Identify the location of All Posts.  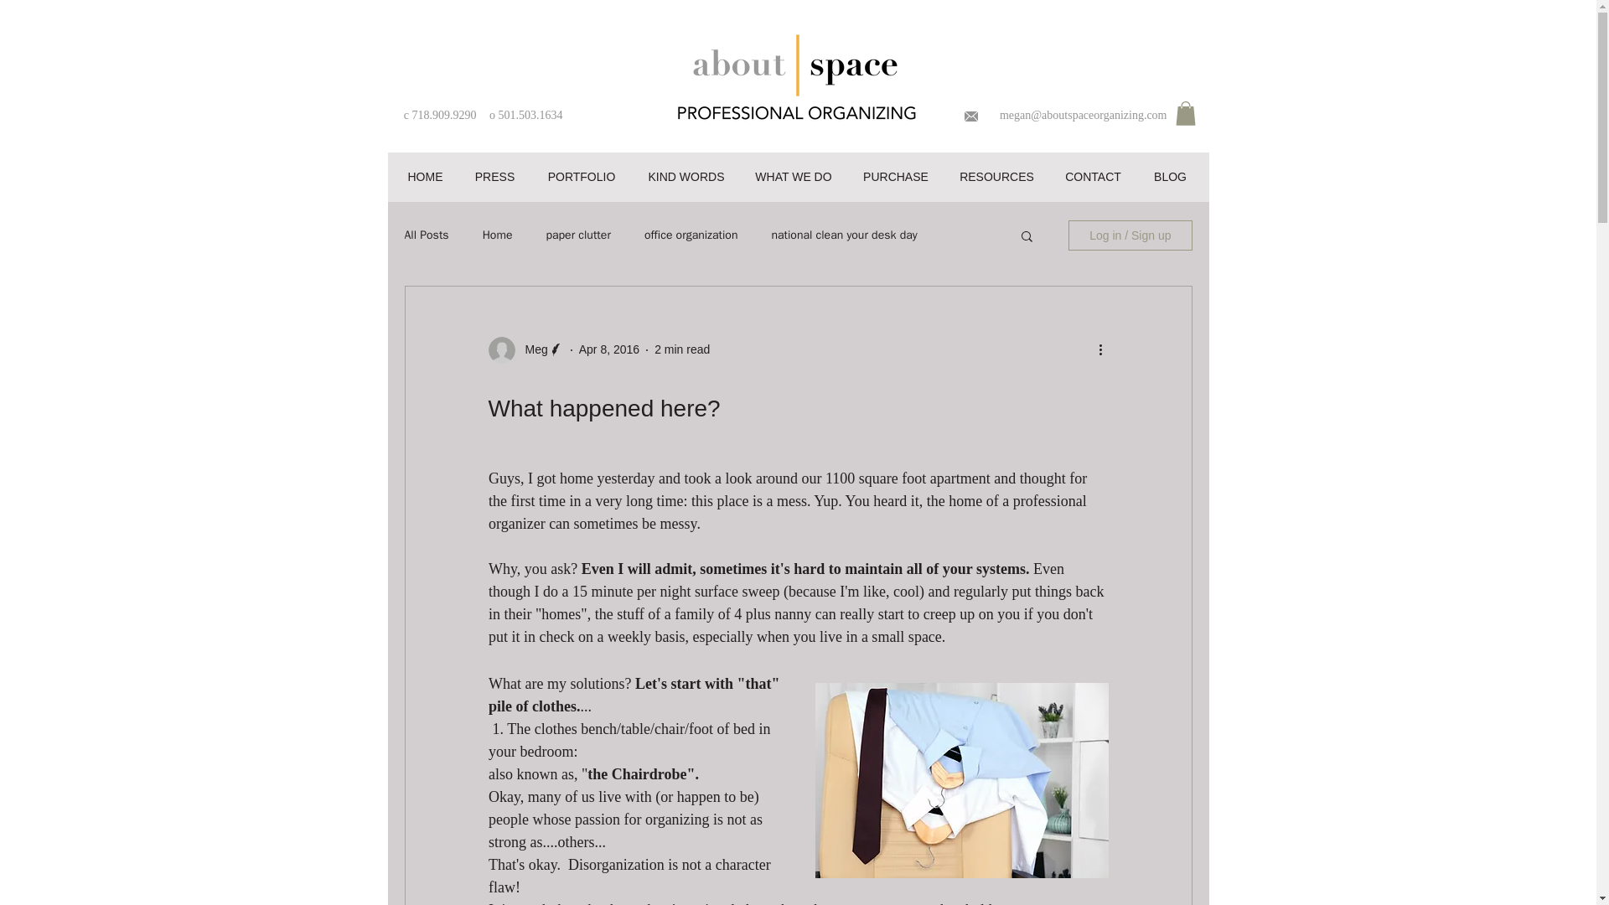
(426, 235).